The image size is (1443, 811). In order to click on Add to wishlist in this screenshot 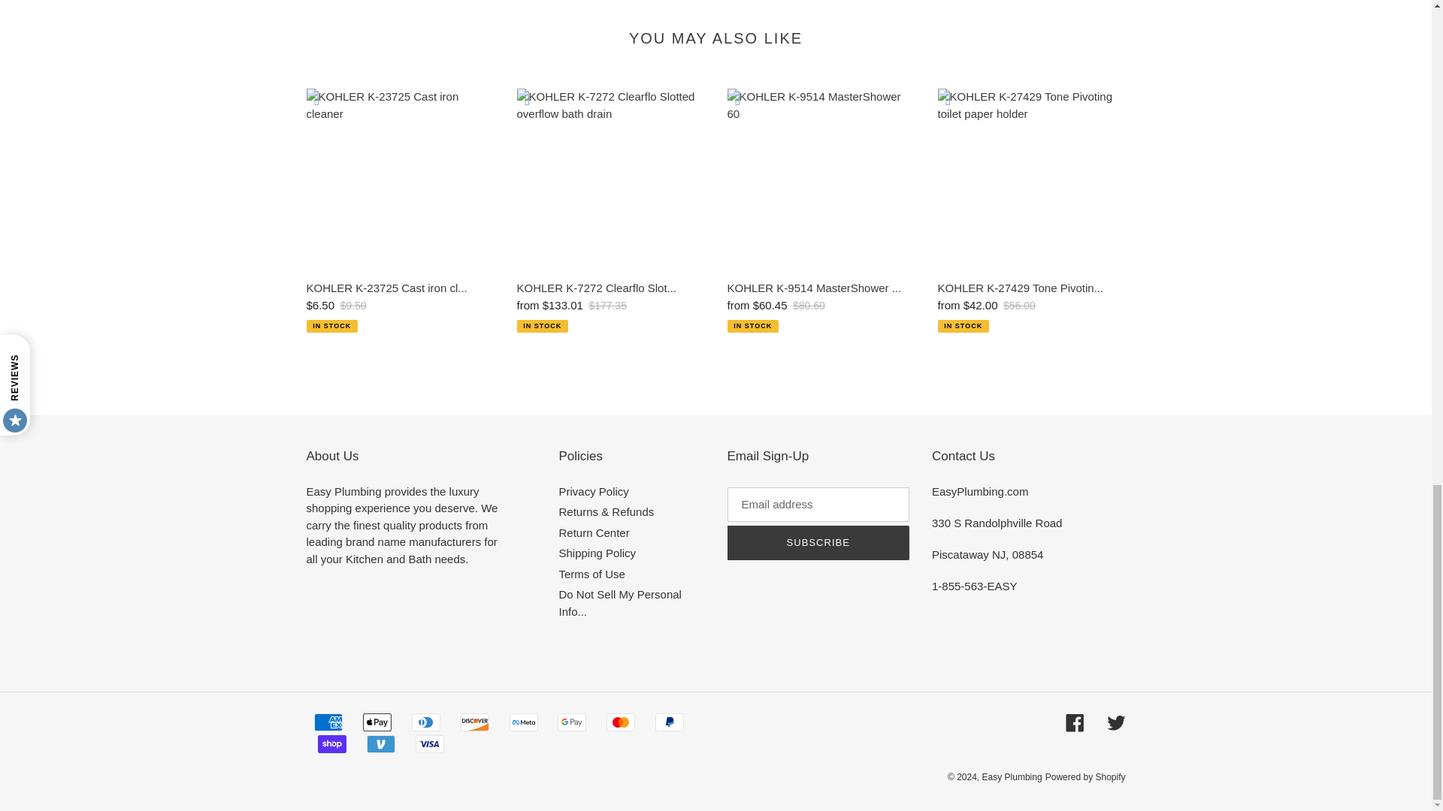, I will do `click(316, 99)`.